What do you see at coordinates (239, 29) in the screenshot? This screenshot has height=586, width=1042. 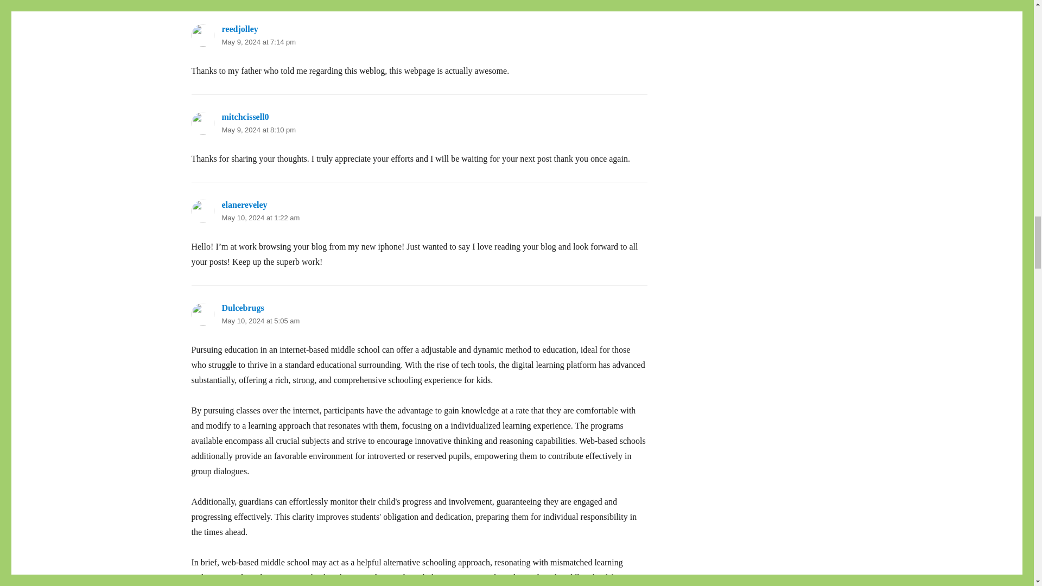 I see `reedjolley` at bounding box center [239, 29].